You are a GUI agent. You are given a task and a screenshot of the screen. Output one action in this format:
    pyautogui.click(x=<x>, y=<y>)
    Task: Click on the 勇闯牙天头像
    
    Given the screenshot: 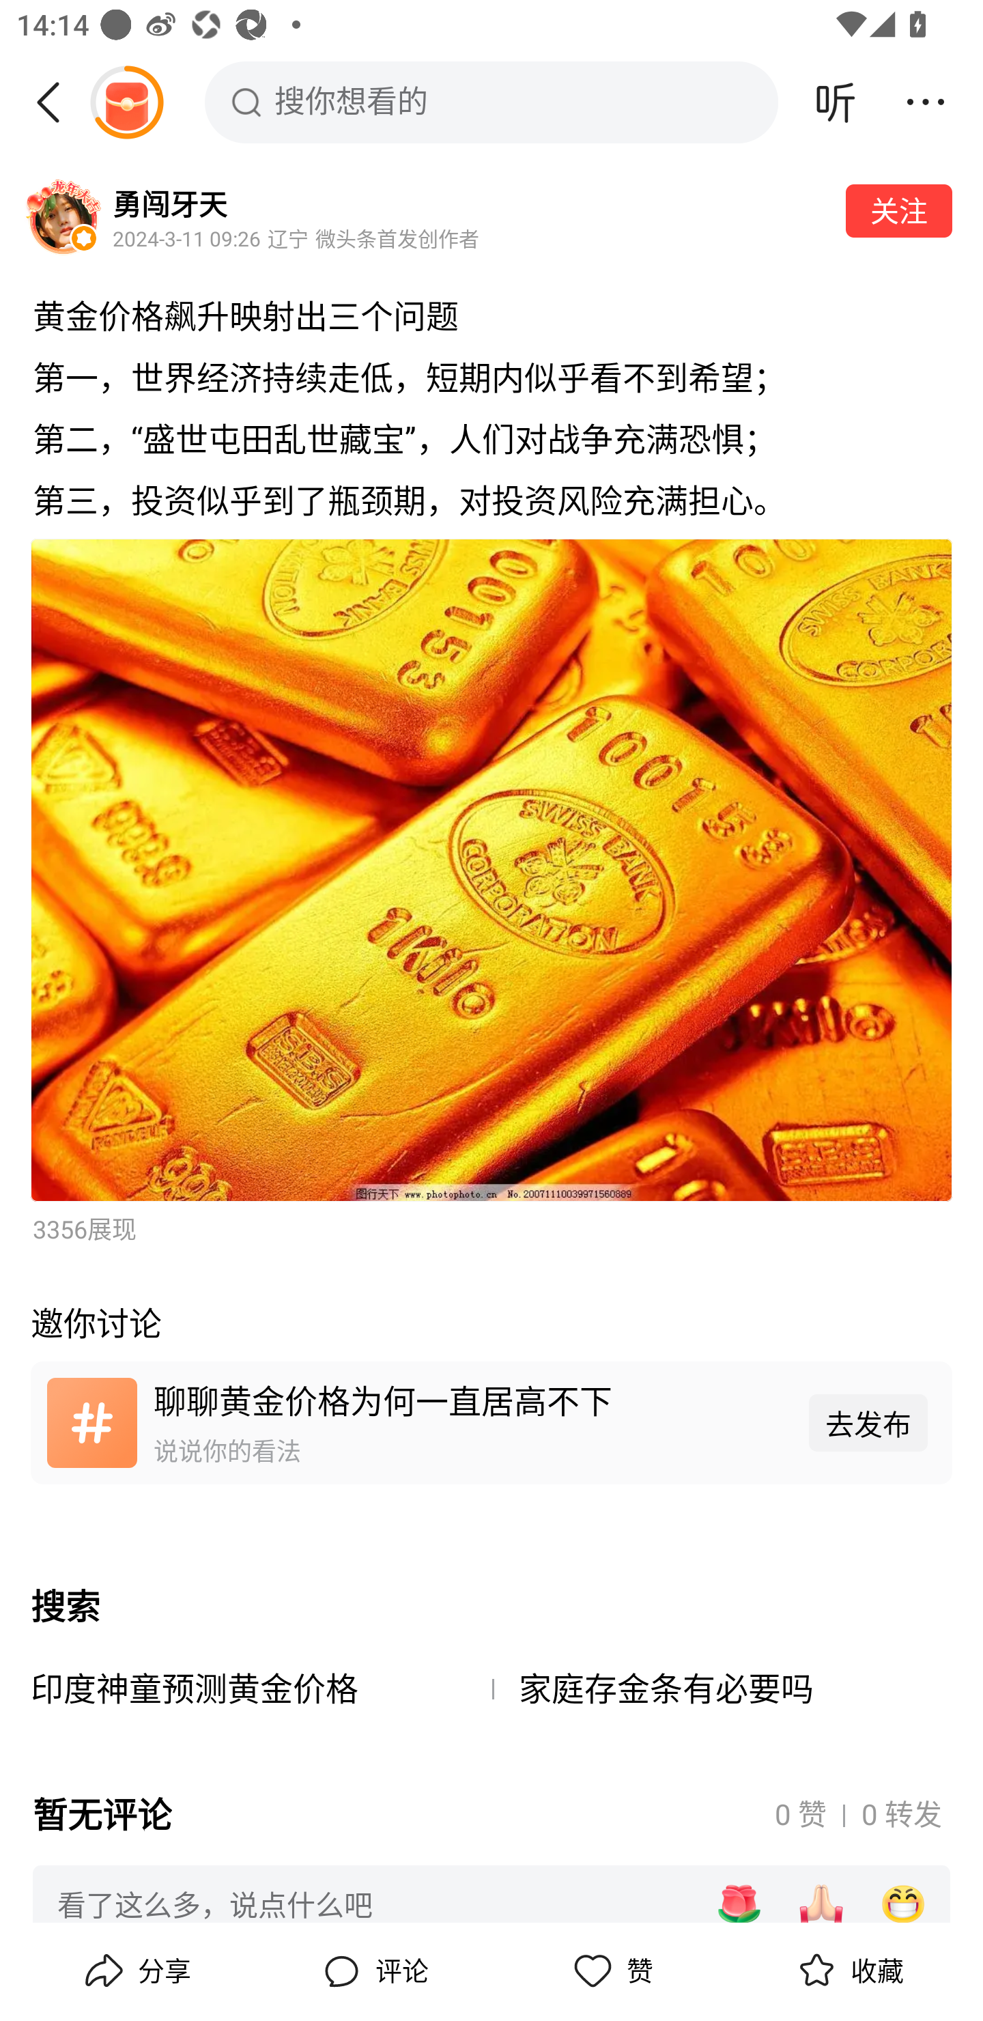 What is the action you would take?
    pyautogui.click(x=63, y=218)
    